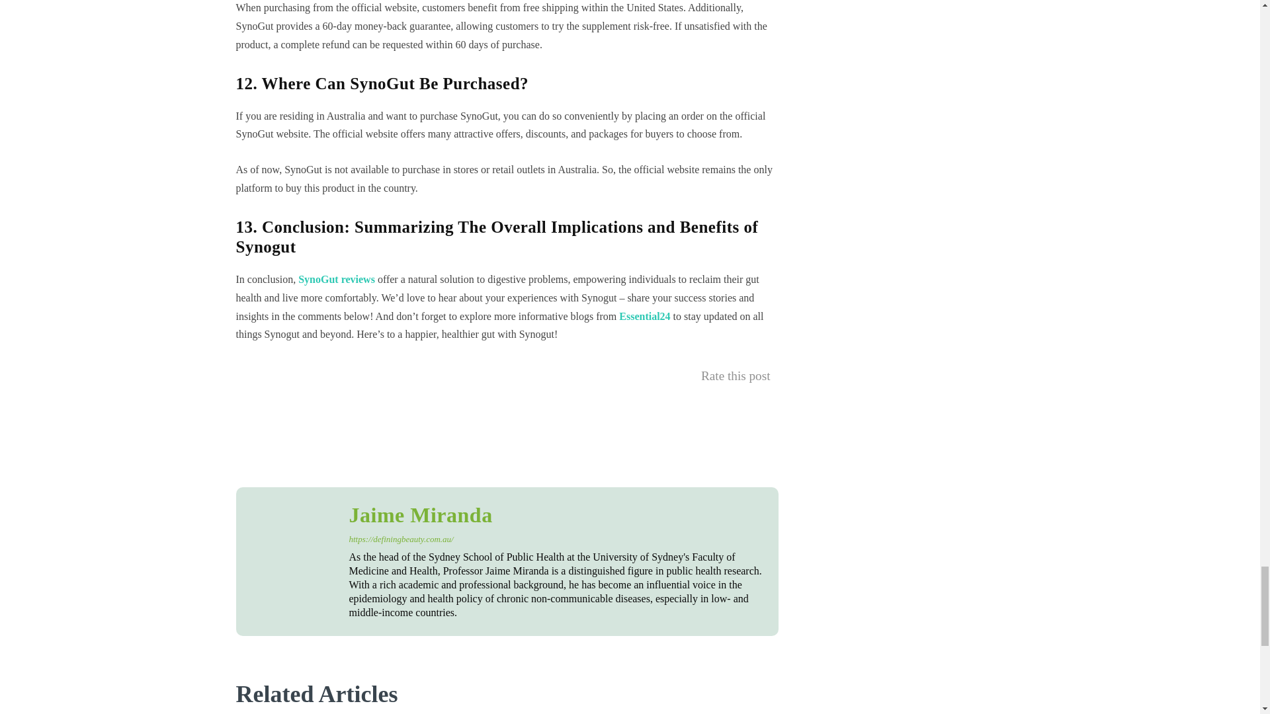 Image resolution: width=1270 pixels, height=714 pixels. Describe the element at coordinates (644, 316) in the screenshot. I see `Essential24` at that location.